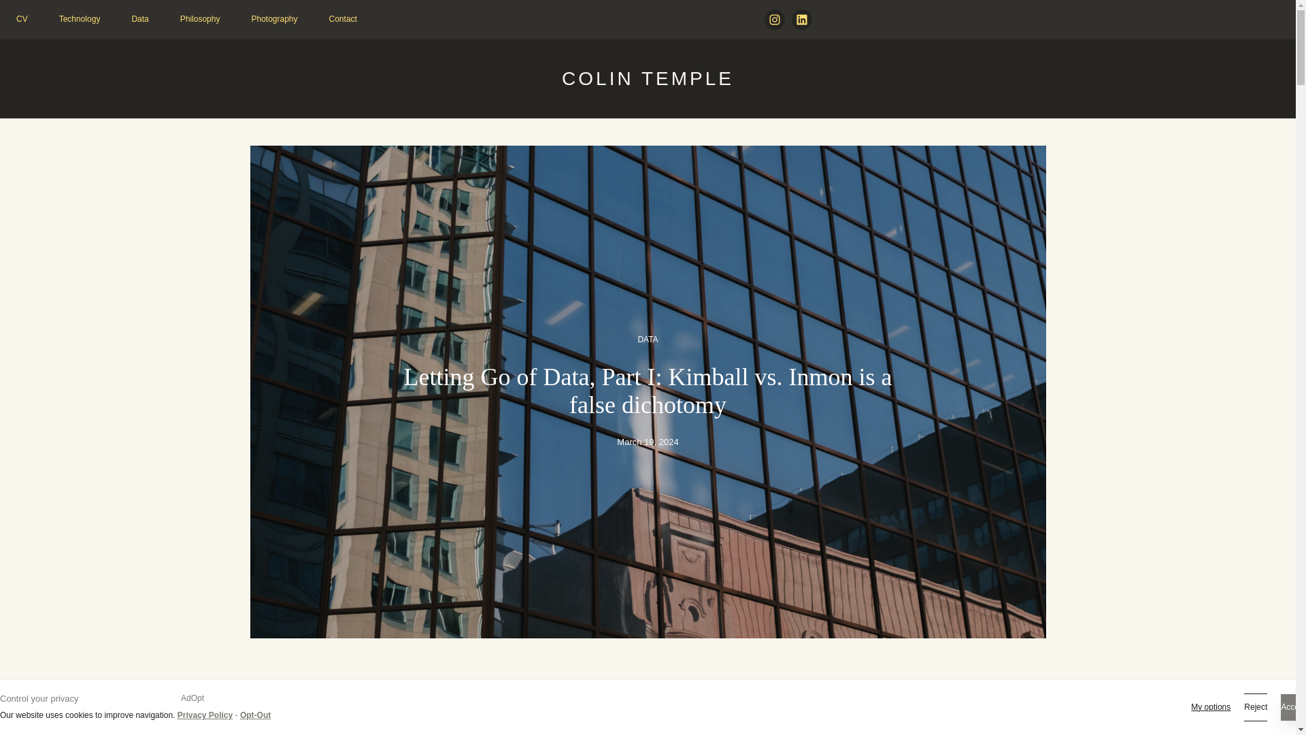  I want to click on DATA, so click(648, 340).